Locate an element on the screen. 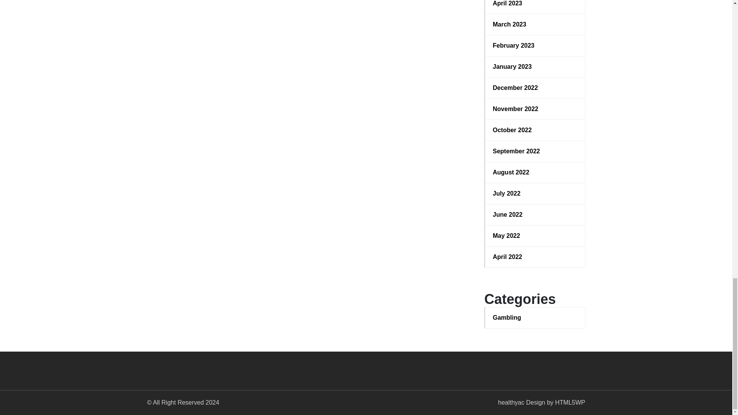 This screenshot has width=738, height=415. January 2023 is located at coordinates (535, 67).